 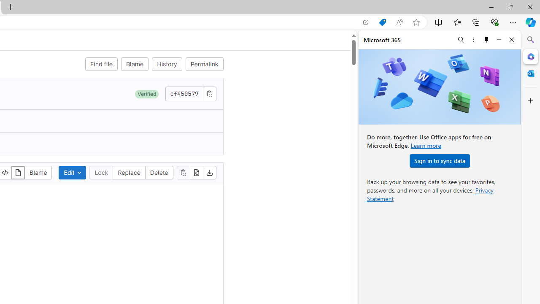 What do you see at coordinates (101, 172) in the screenshot?
I see `Lock` at bounding box center [101, 172].